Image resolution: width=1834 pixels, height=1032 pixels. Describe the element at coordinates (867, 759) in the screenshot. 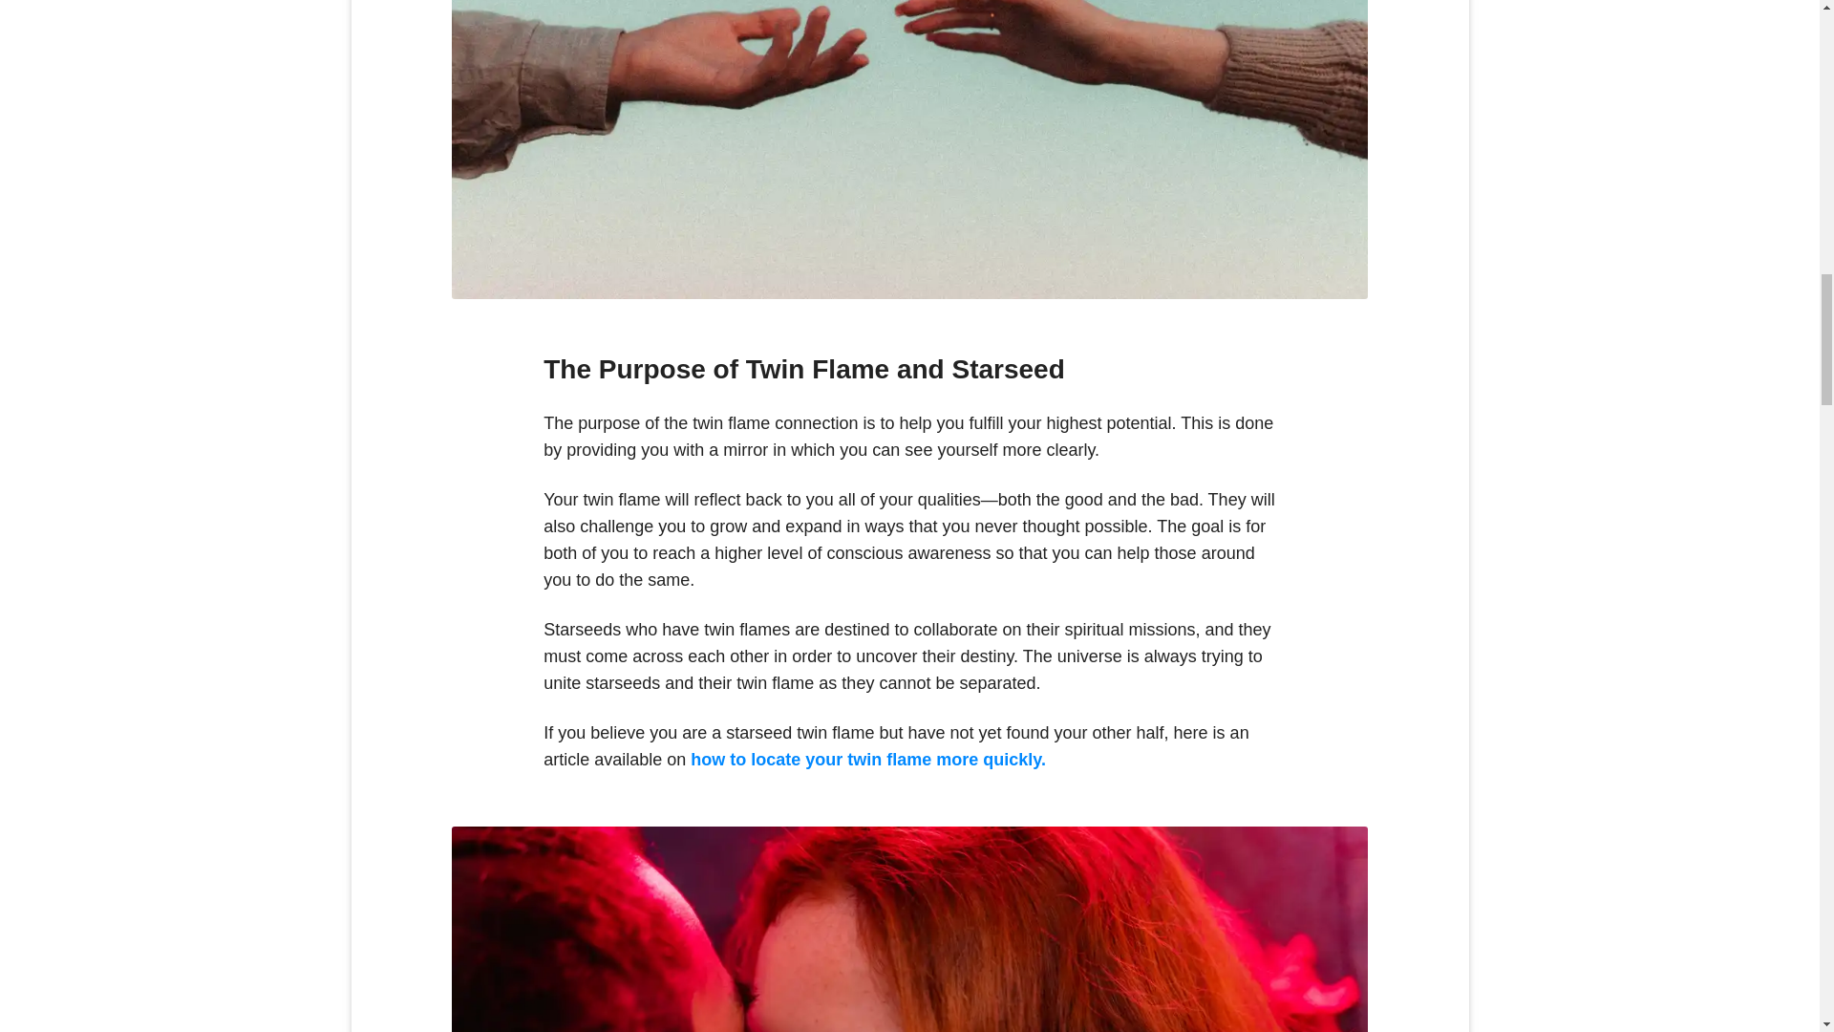

I see `how to locate your twin flame more quickly.` at that location.